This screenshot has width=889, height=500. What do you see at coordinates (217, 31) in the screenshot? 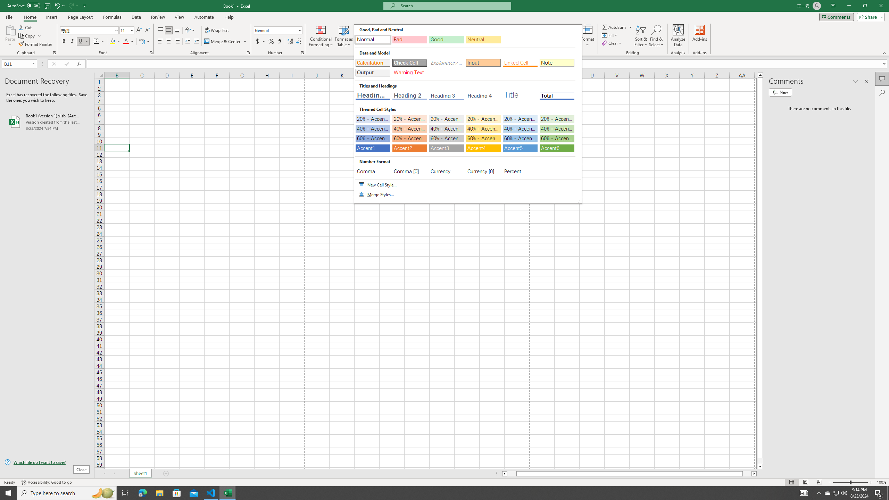
I see `Wrap Text` at bounding box center [217, 31].